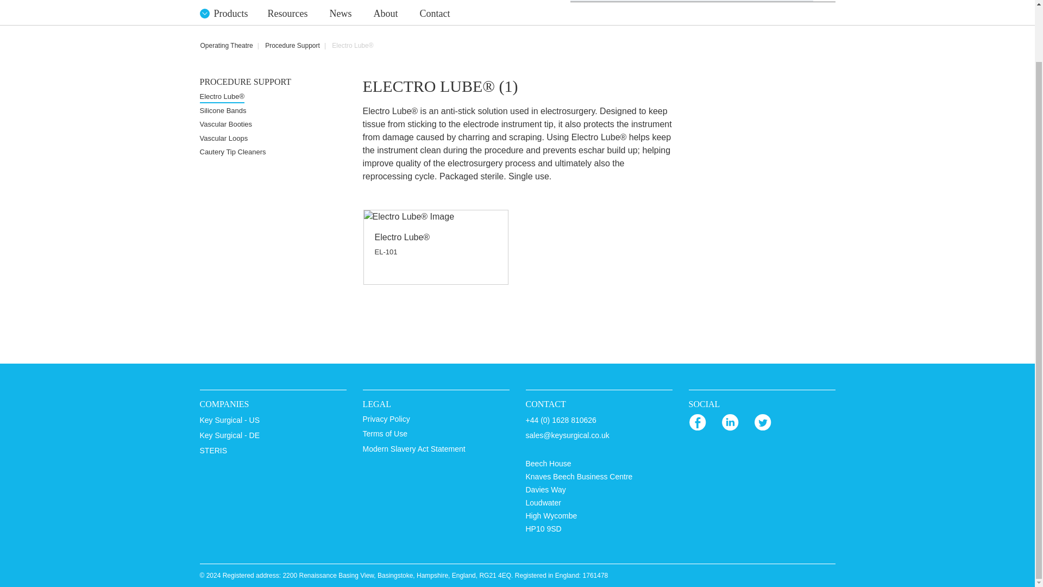  Describe the element at coordinates (385, 14) in the screenshot. I see `About` at that location.